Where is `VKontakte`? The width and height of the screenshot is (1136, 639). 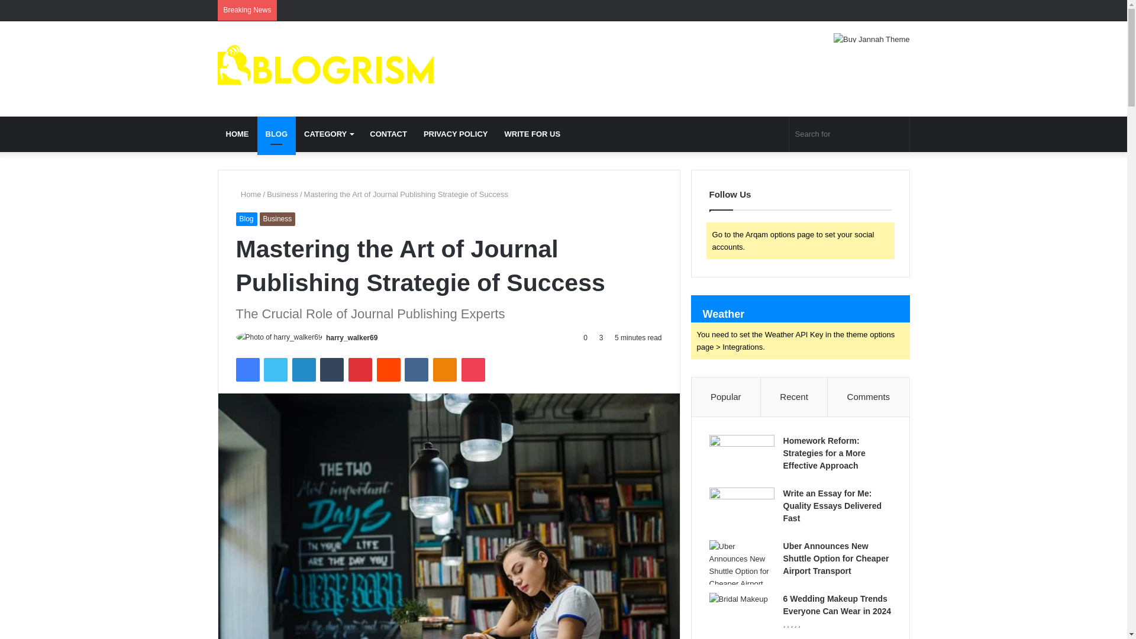 VKontakte is located at coordinates (416, 369).